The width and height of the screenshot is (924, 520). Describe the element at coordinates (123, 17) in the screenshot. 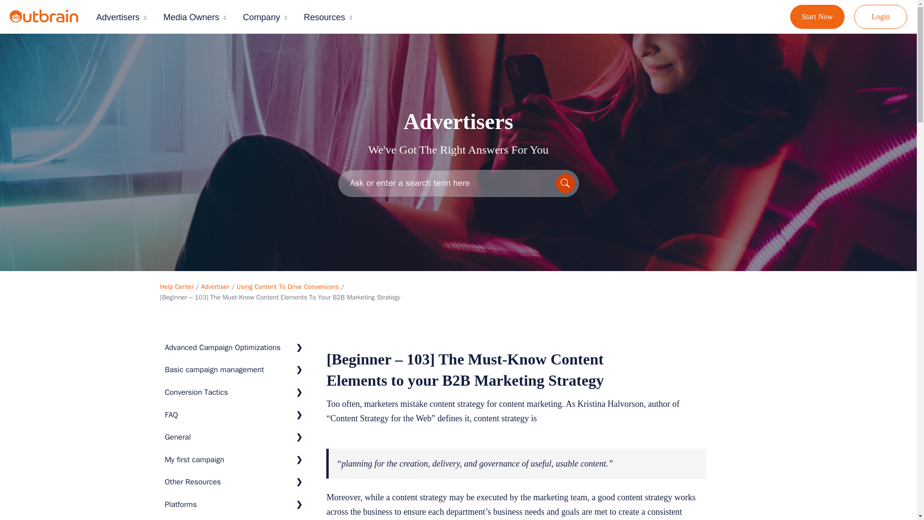

I see `Advertisers` at that location.